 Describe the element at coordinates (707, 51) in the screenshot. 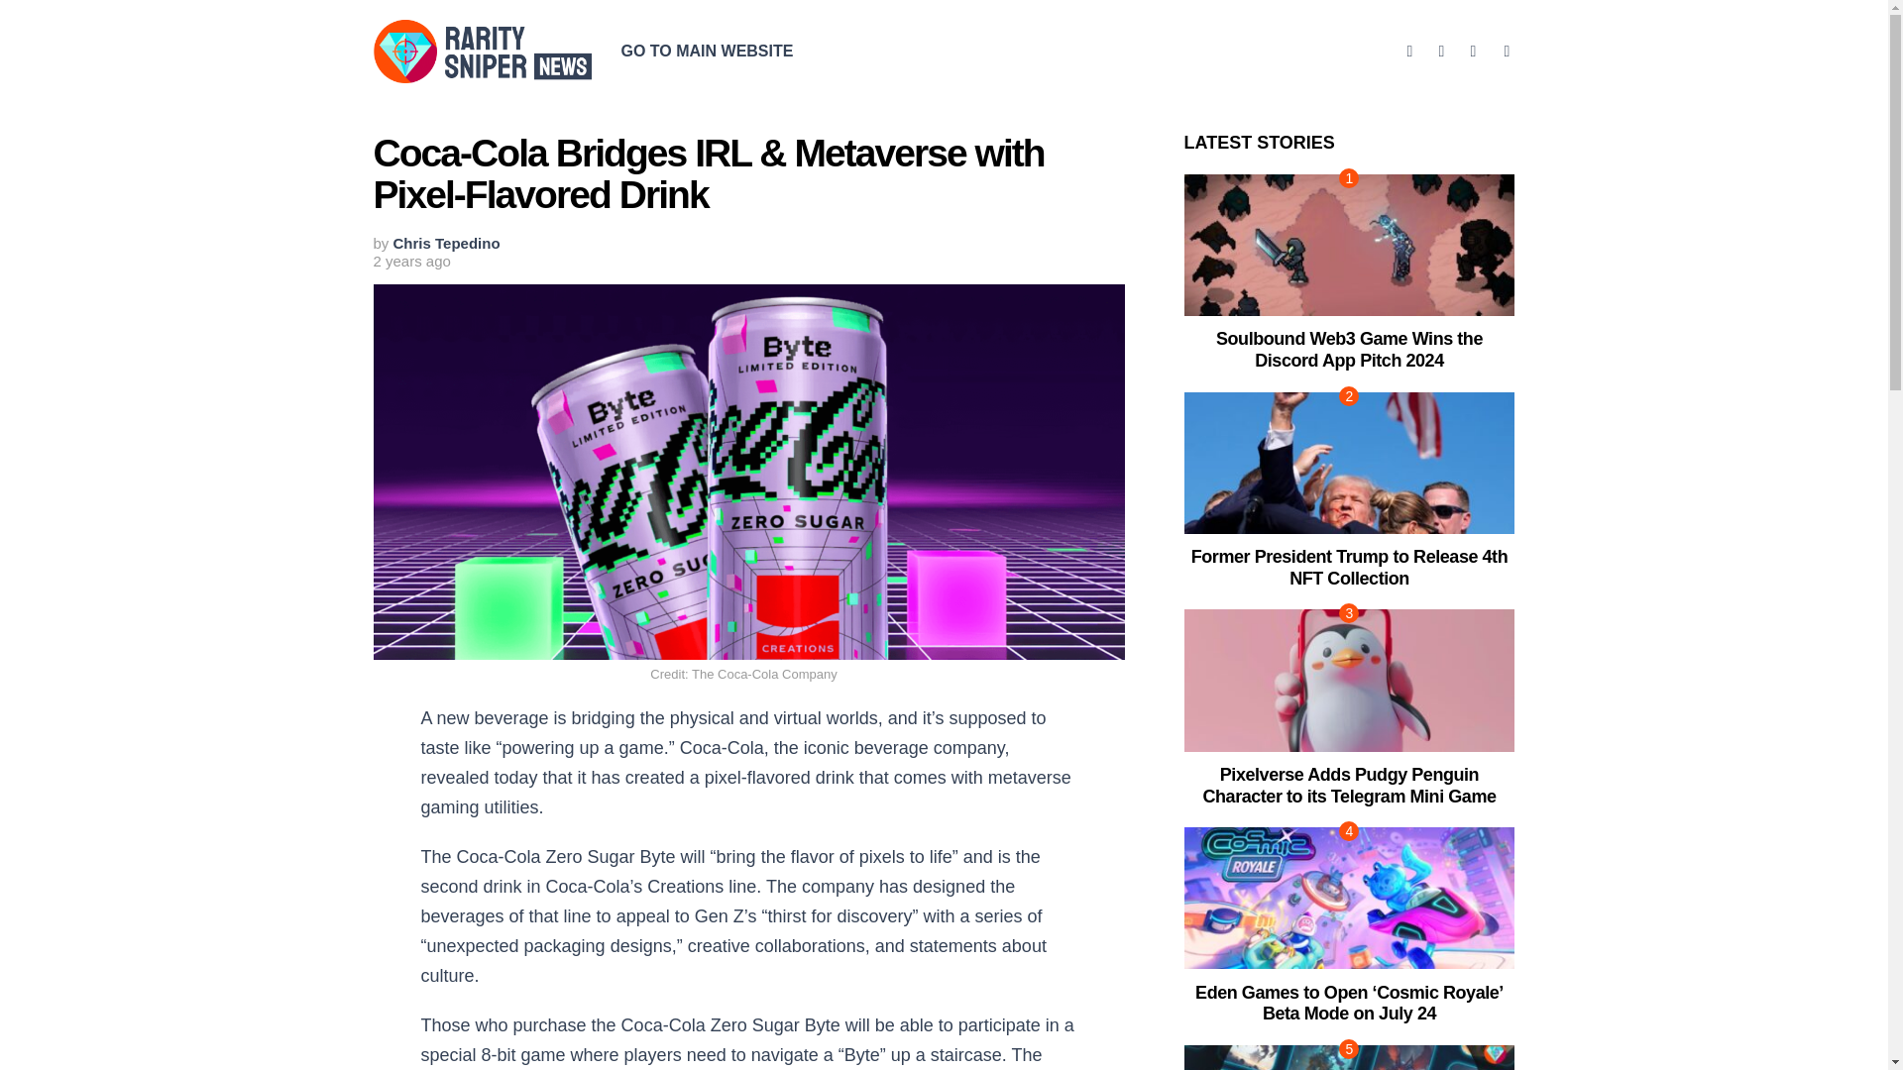

I see `GO TO MAIN WEBSITE` at that location.